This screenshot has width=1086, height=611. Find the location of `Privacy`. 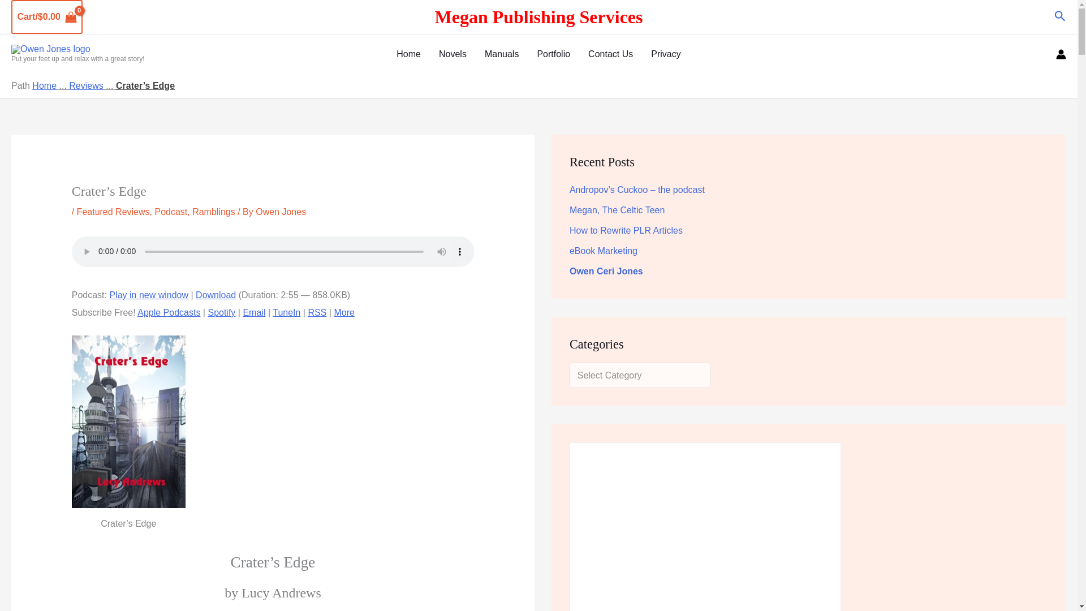

Privacy is located at coordinates (665, 54).